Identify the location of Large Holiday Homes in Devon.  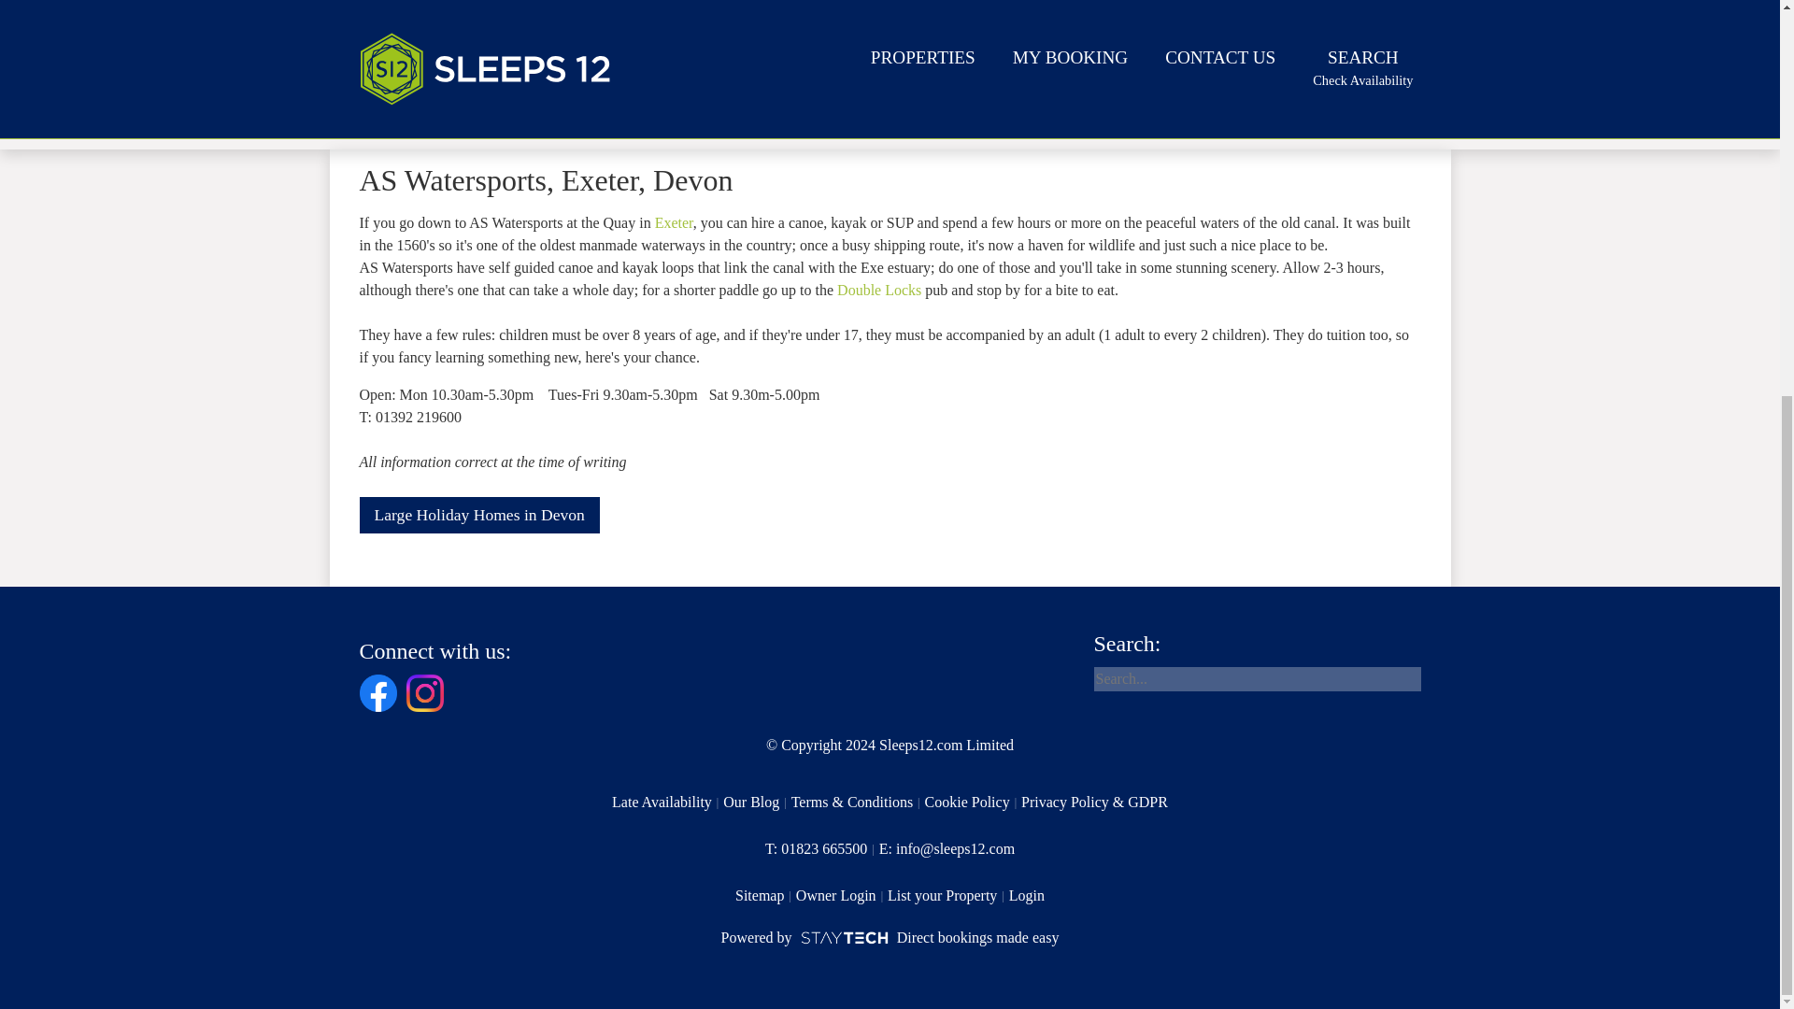
(879, 290).